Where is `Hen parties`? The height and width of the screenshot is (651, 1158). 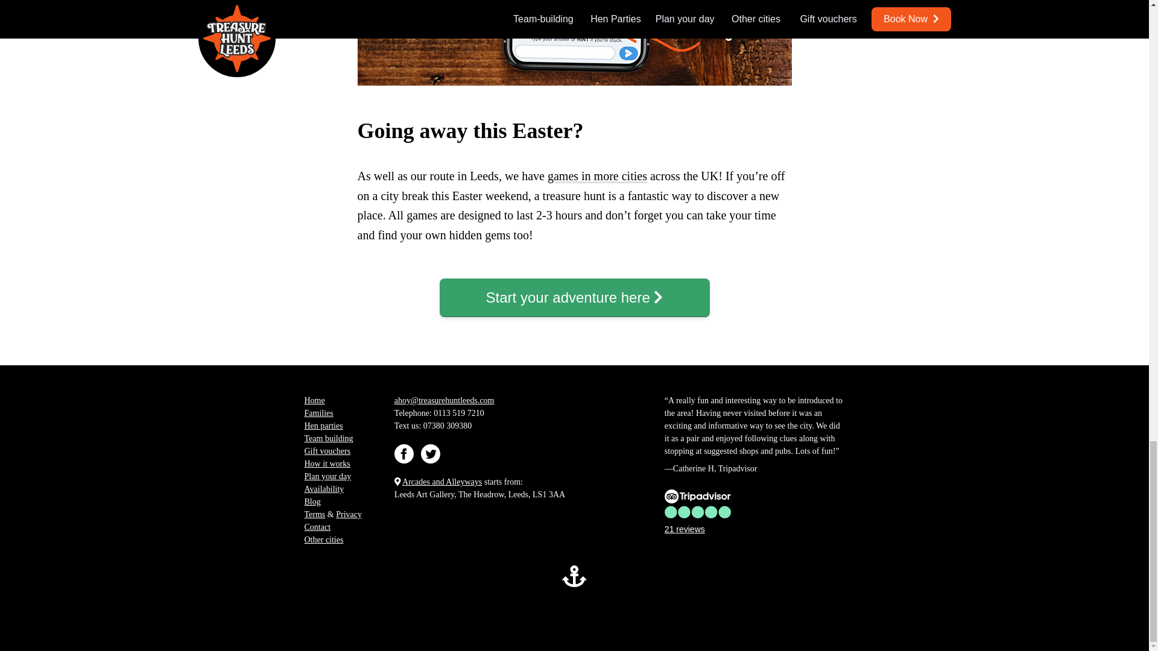
Hen parties is located at coordinates (323, 426).